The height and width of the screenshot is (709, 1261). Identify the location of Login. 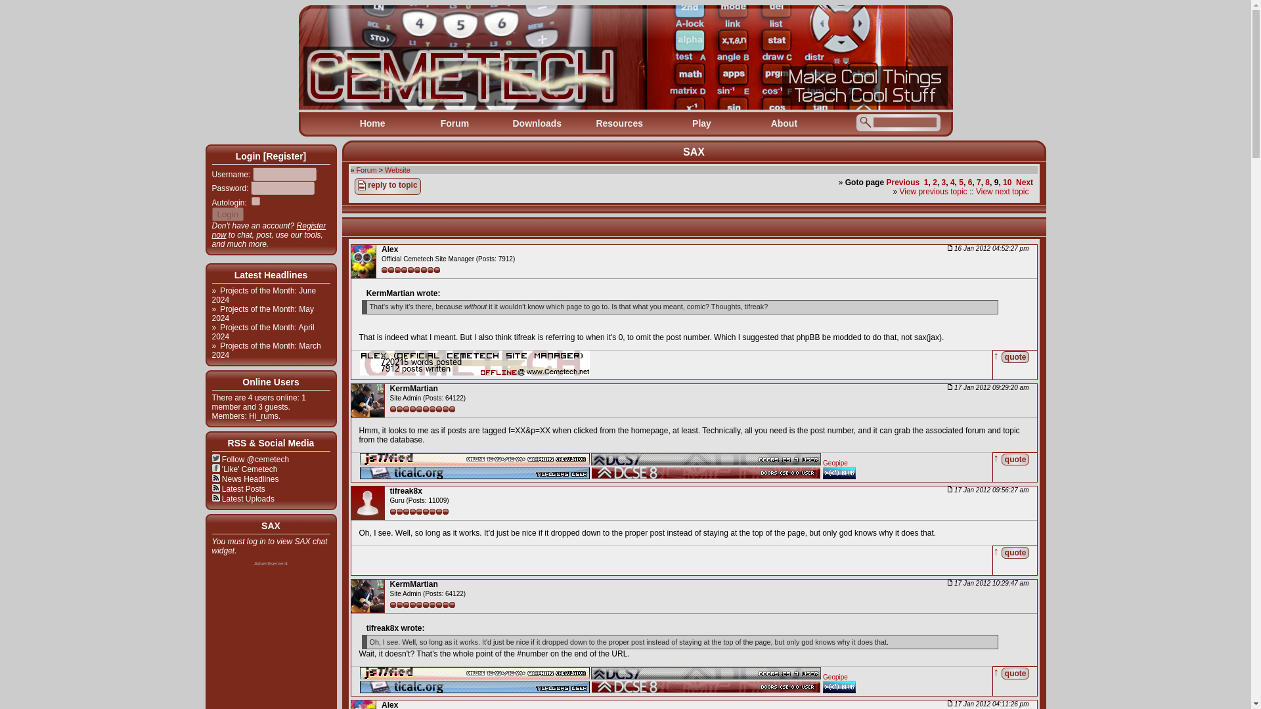
(227, 214).